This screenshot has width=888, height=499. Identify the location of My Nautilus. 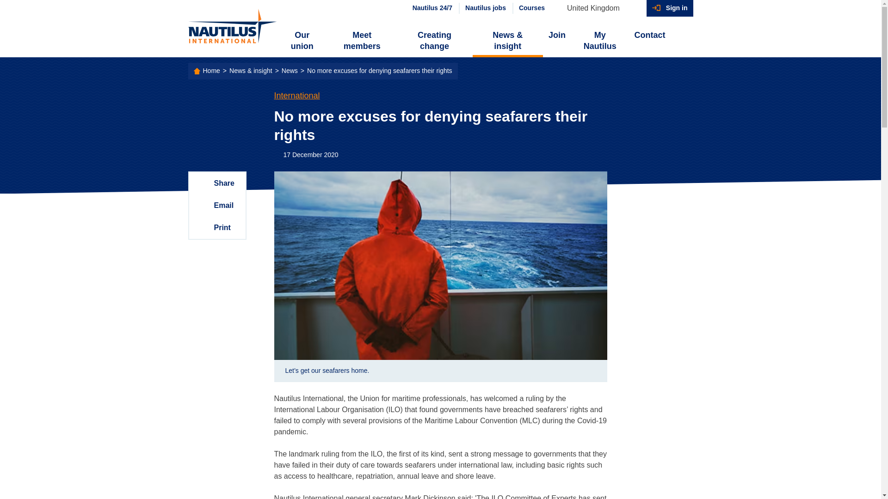
(599, 41).